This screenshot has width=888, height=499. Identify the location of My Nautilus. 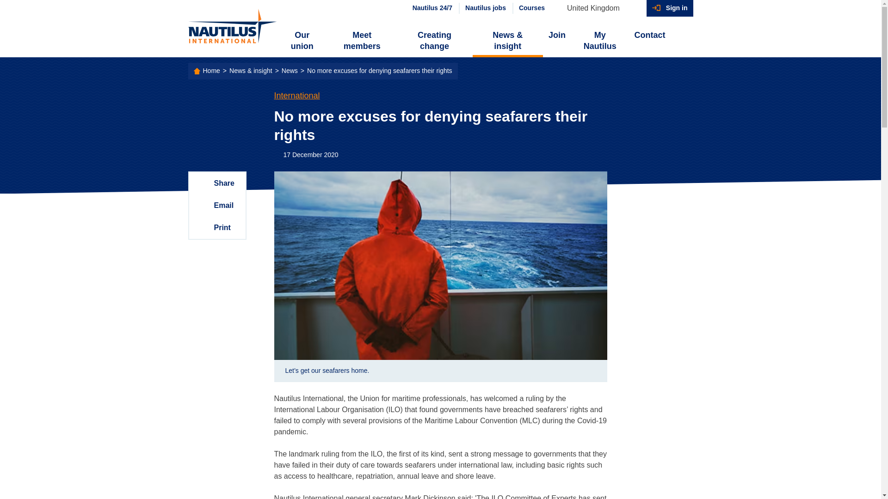
(599, 41).